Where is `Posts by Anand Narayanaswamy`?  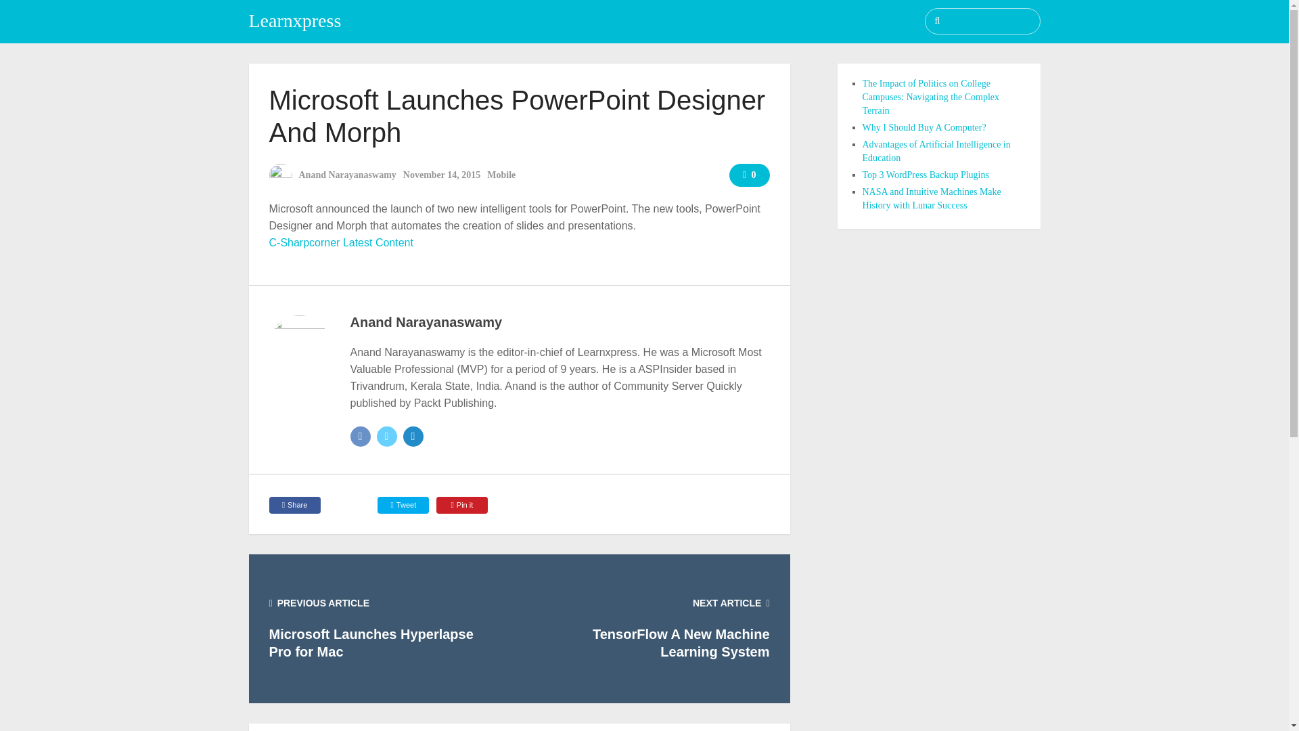
Posts by Anand Narayanaswamy is located at coordinates (347, 175).